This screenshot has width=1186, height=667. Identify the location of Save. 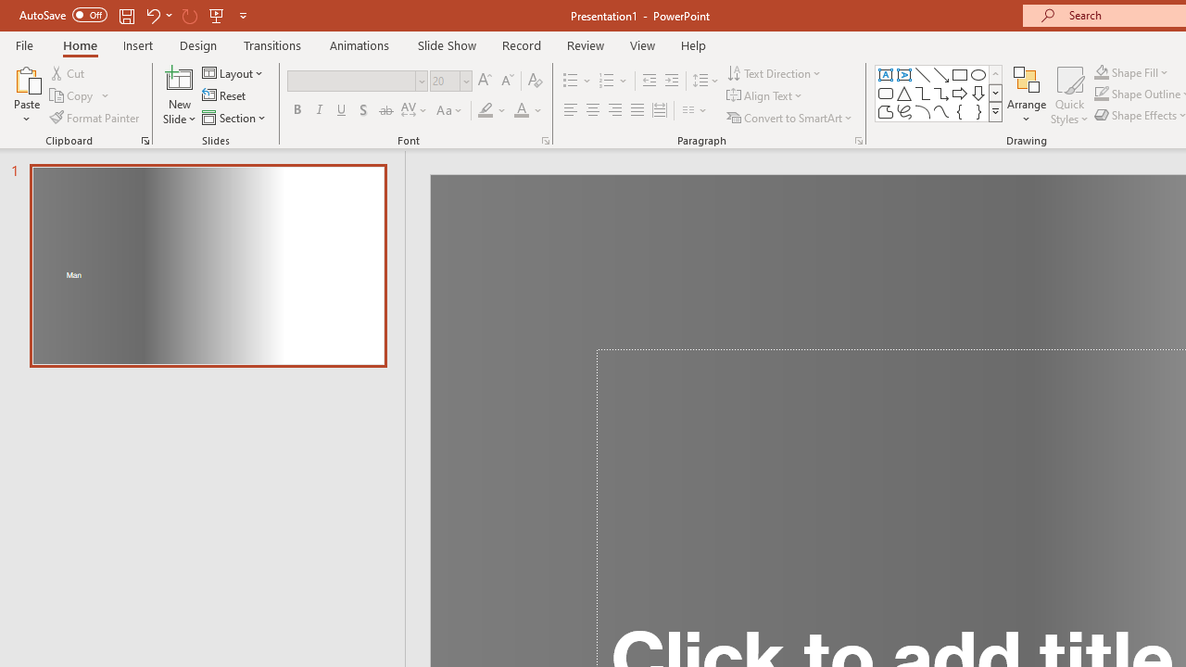
(126, 15).